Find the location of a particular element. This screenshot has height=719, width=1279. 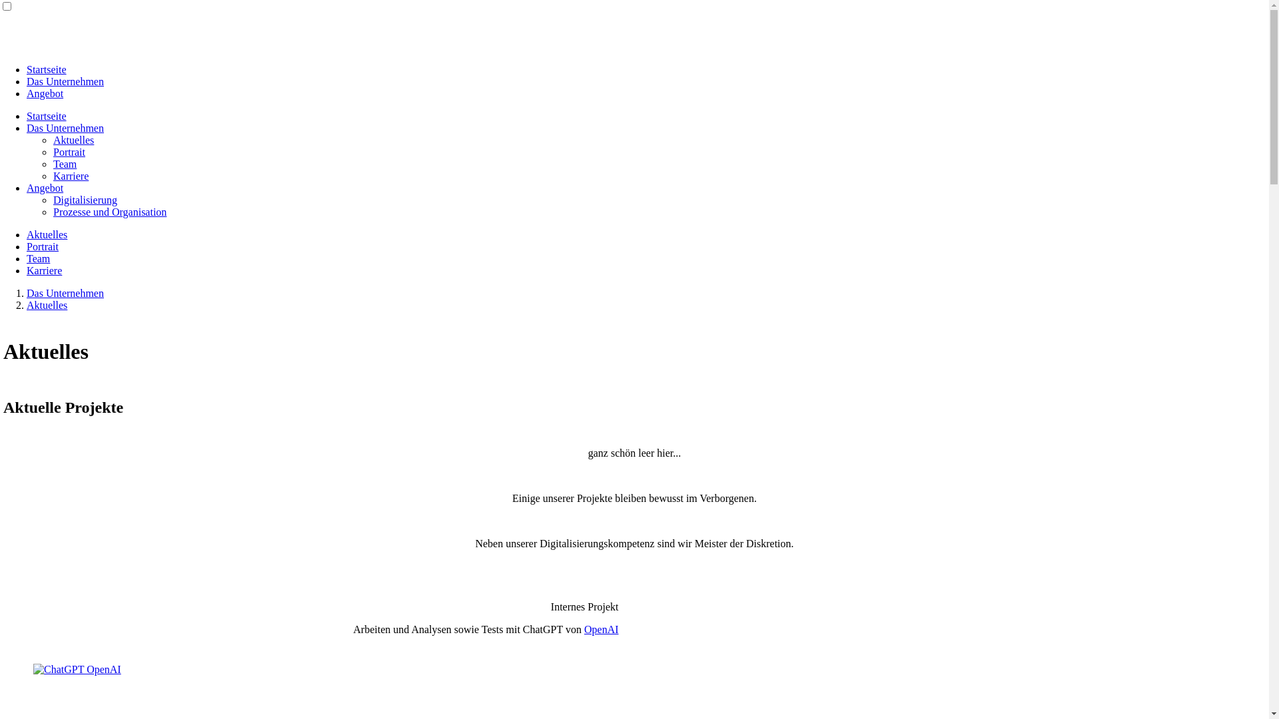

Angebot is located at coordinates (45, 188).